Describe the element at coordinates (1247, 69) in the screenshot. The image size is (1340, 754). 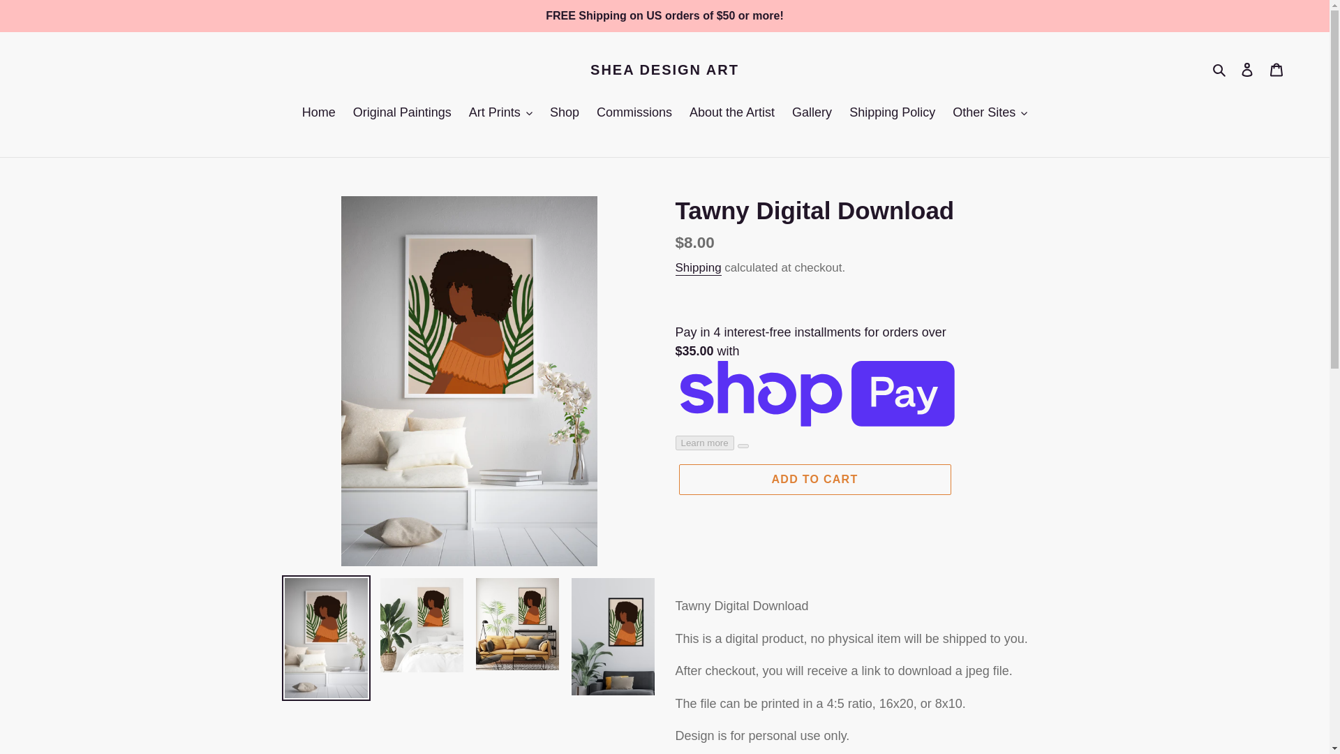
I see `Log in` at that location.